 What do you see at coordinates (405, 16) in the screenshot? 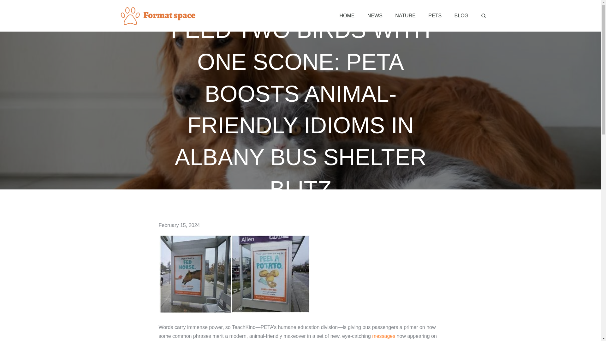
I see `NATURE` at bounding box center [405, 16].